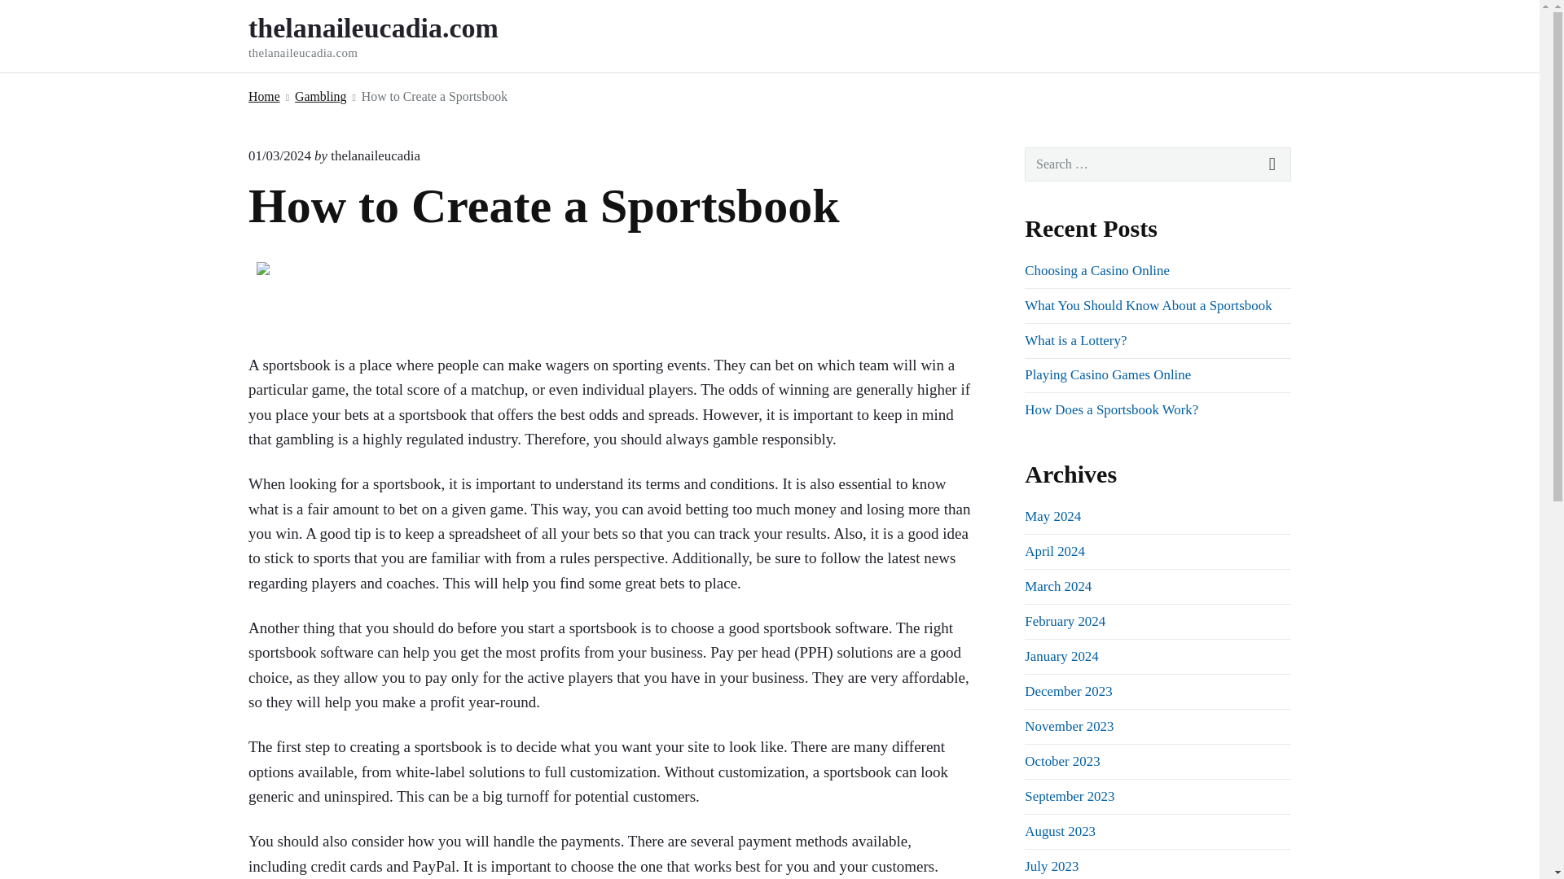  I want to click on March 2024, so click(1057, 586).